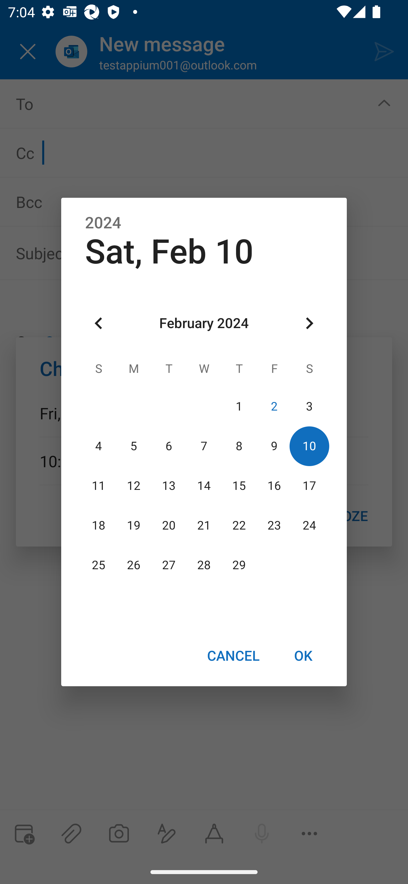  Describe the element at coordinates (274, 486) in the screenshot. I see `16 16 February 2024` at that location.